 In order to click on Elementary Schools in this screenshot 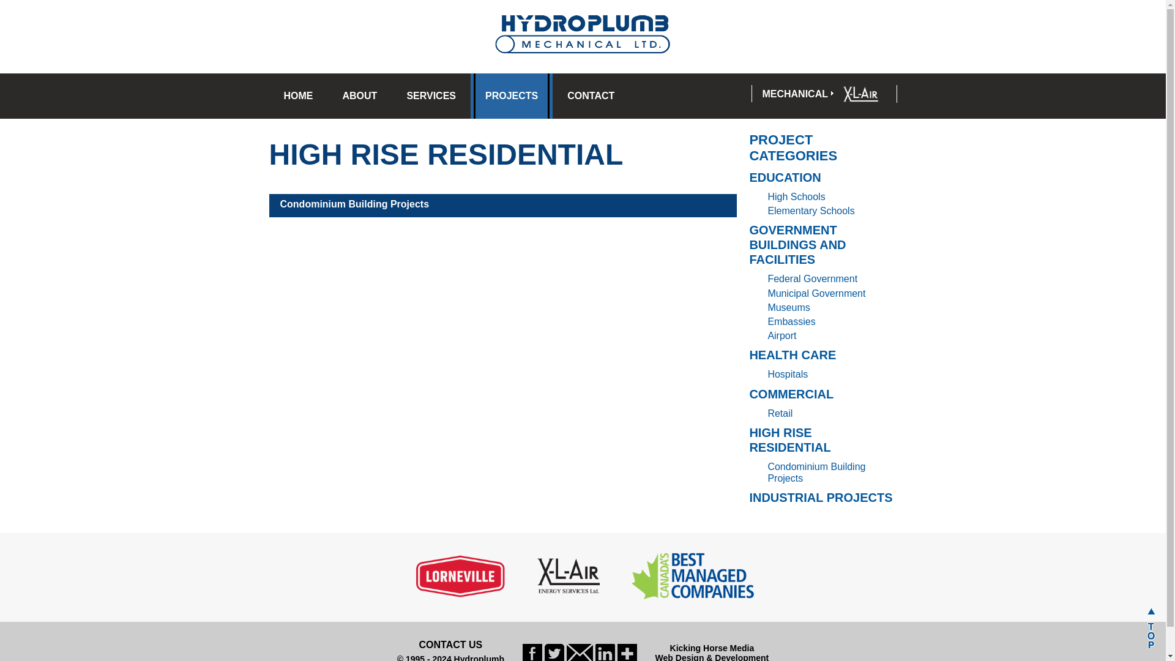, I will do `click(810, 211)`.